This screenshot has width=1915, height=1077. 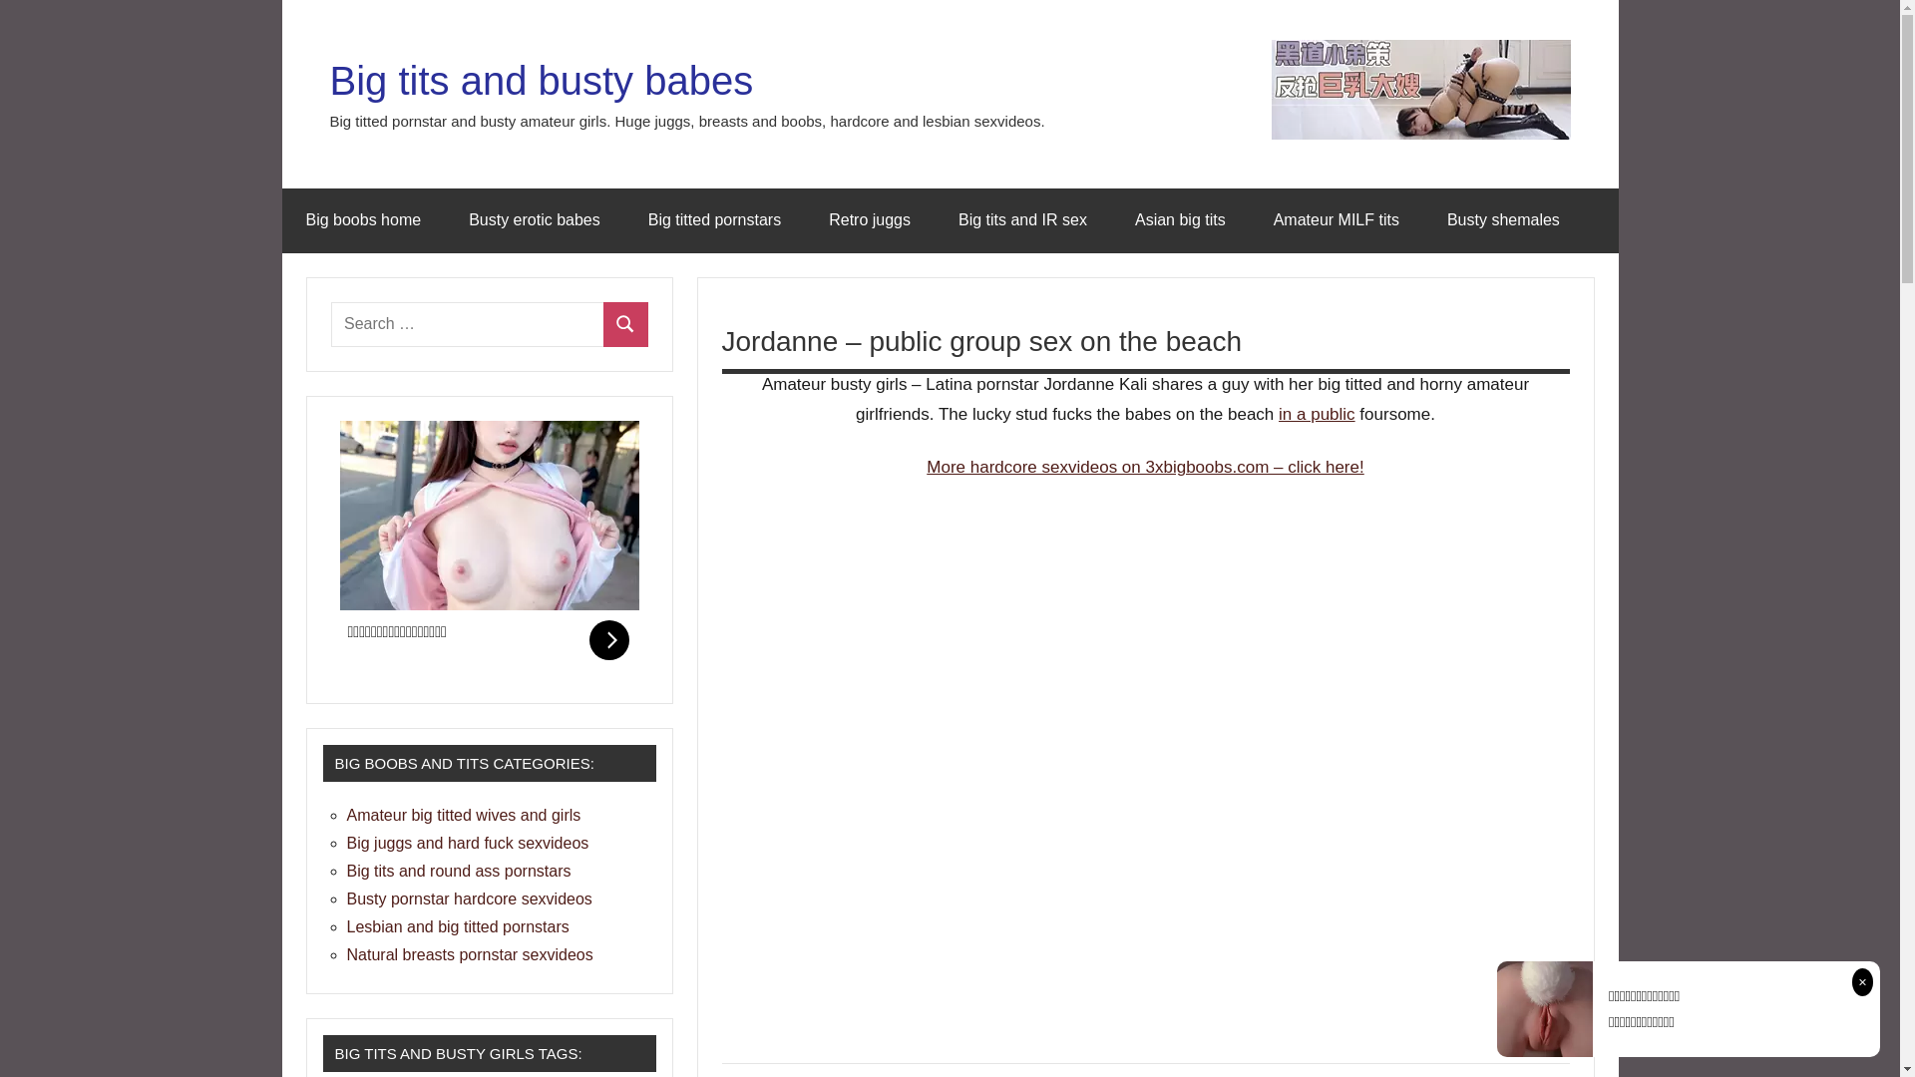 I want to click on Amateur big titted wives and girls, so click(x=465, y=816).